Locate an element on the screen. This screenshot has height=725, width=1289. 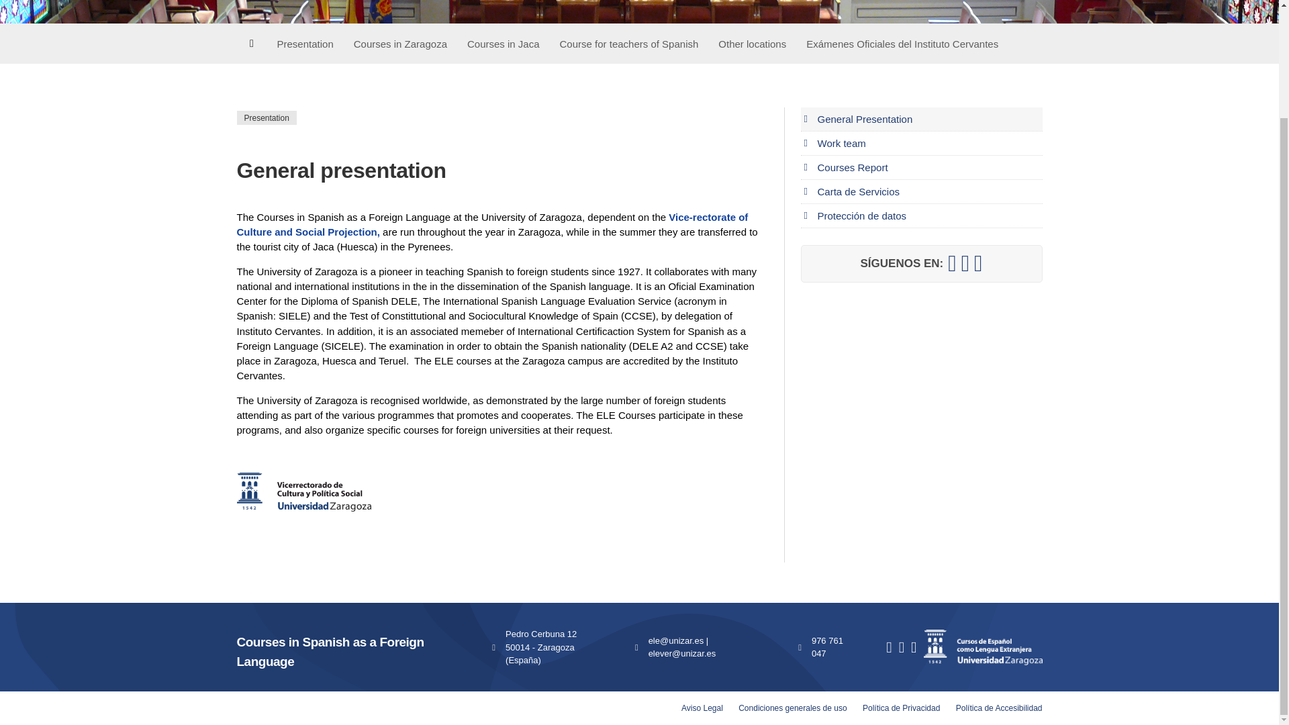
General Presentation is located at coordinates (921, 119).